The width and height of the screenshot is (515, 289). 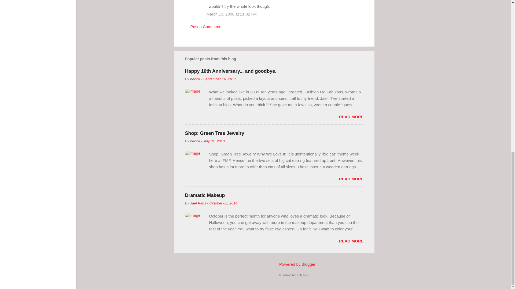 What do you see at coordinates (205, 26) in the screenshot?
I see `Post a Comment` at bounding box center [205, 26].